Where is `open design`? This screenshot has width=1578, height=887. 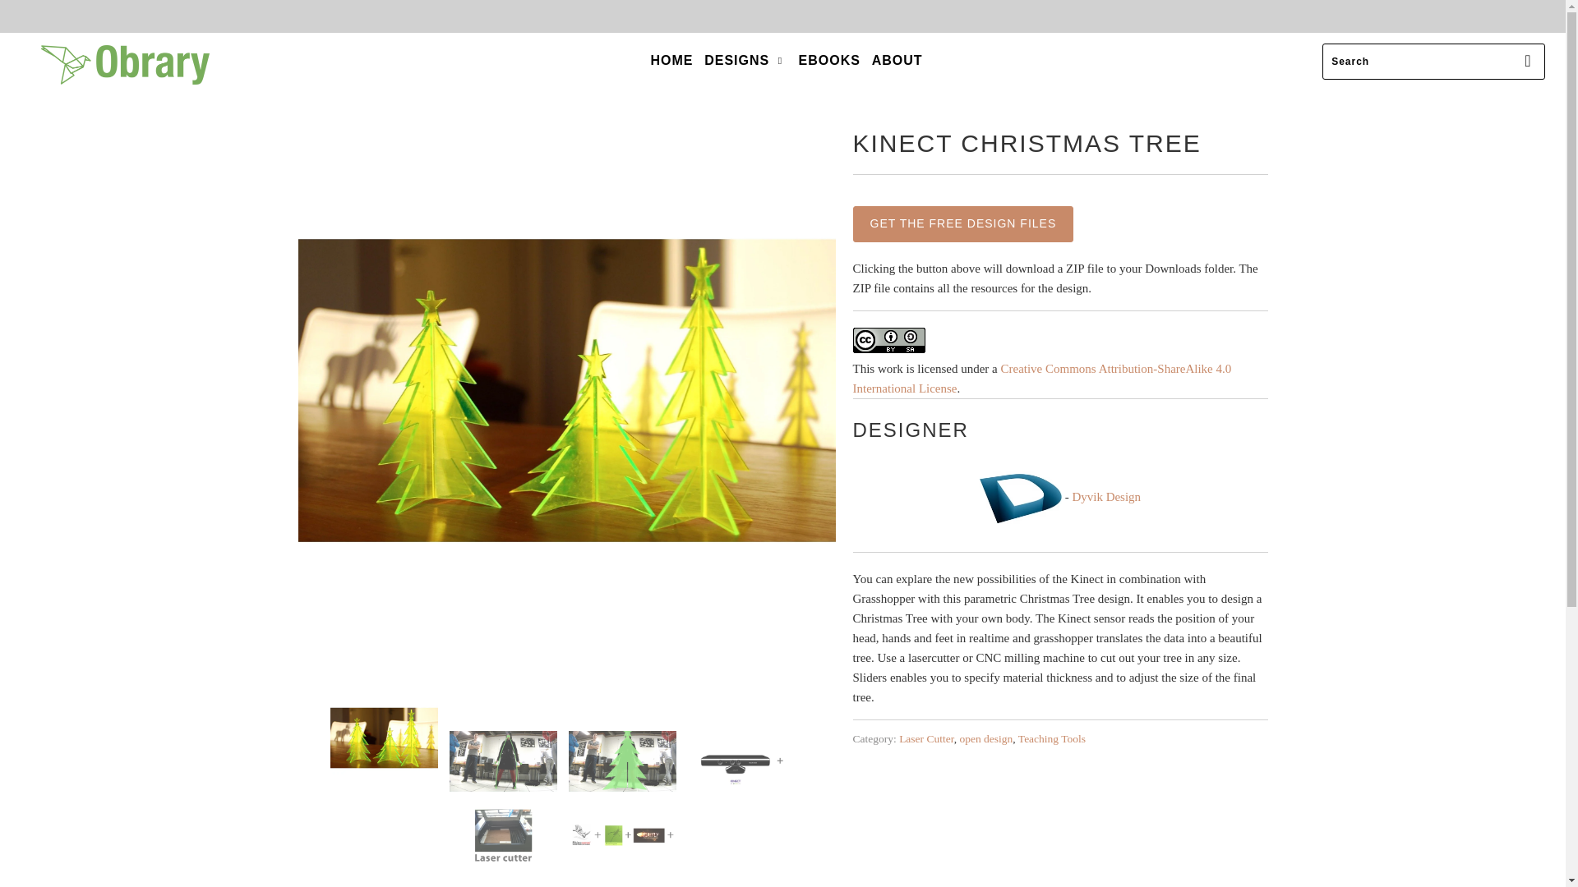 open design is located at coordinates (986, 739).